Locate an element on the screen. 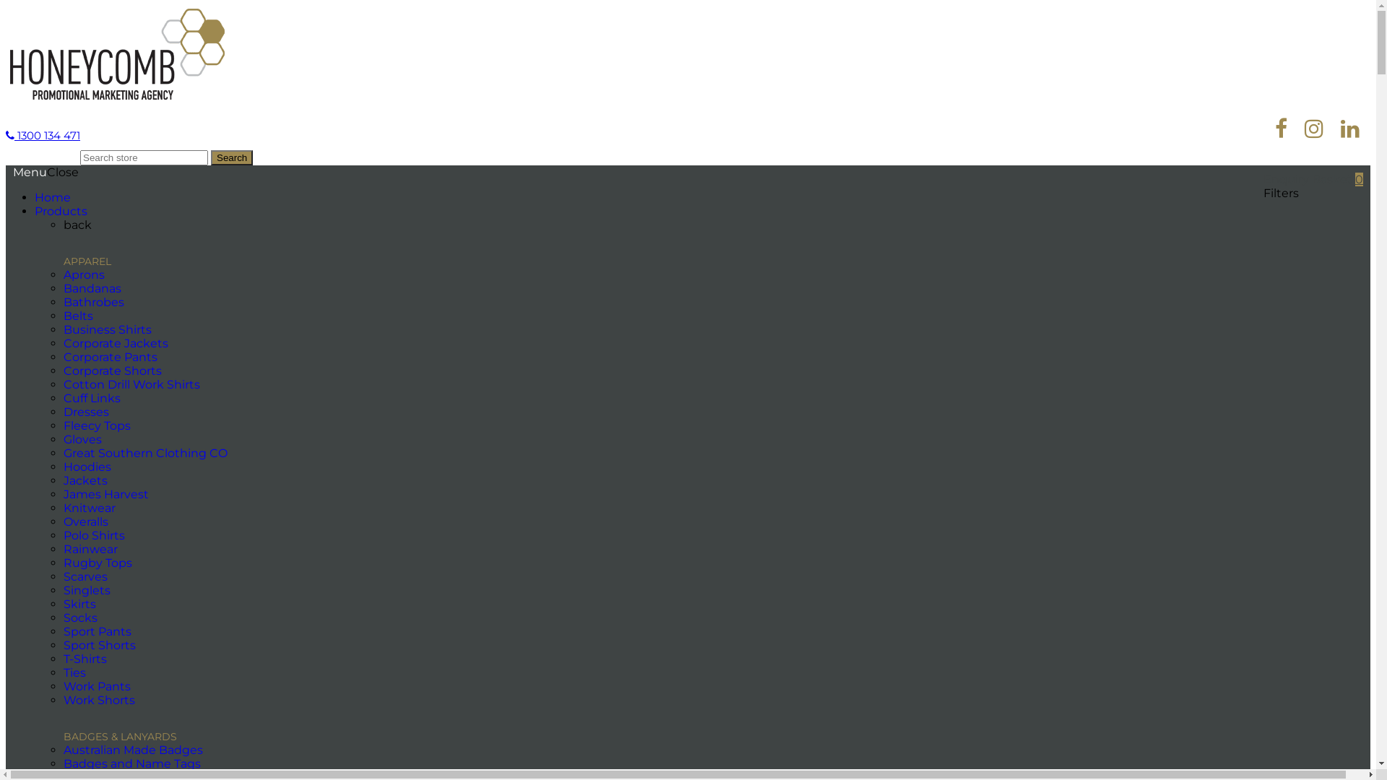 The width and height of the screenshot is (1387, 780). Ties is located at coordinates (75, 673).